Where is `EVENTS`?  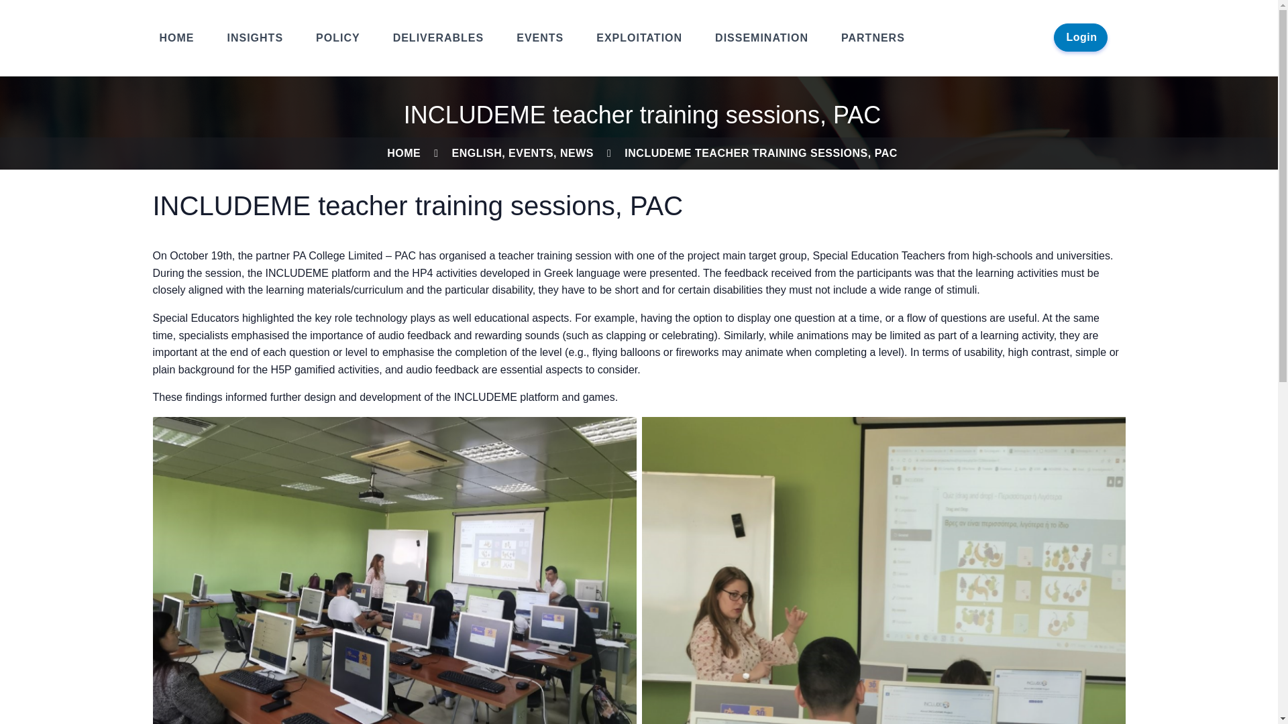 EVENTS is located at coordinates (531, 153).